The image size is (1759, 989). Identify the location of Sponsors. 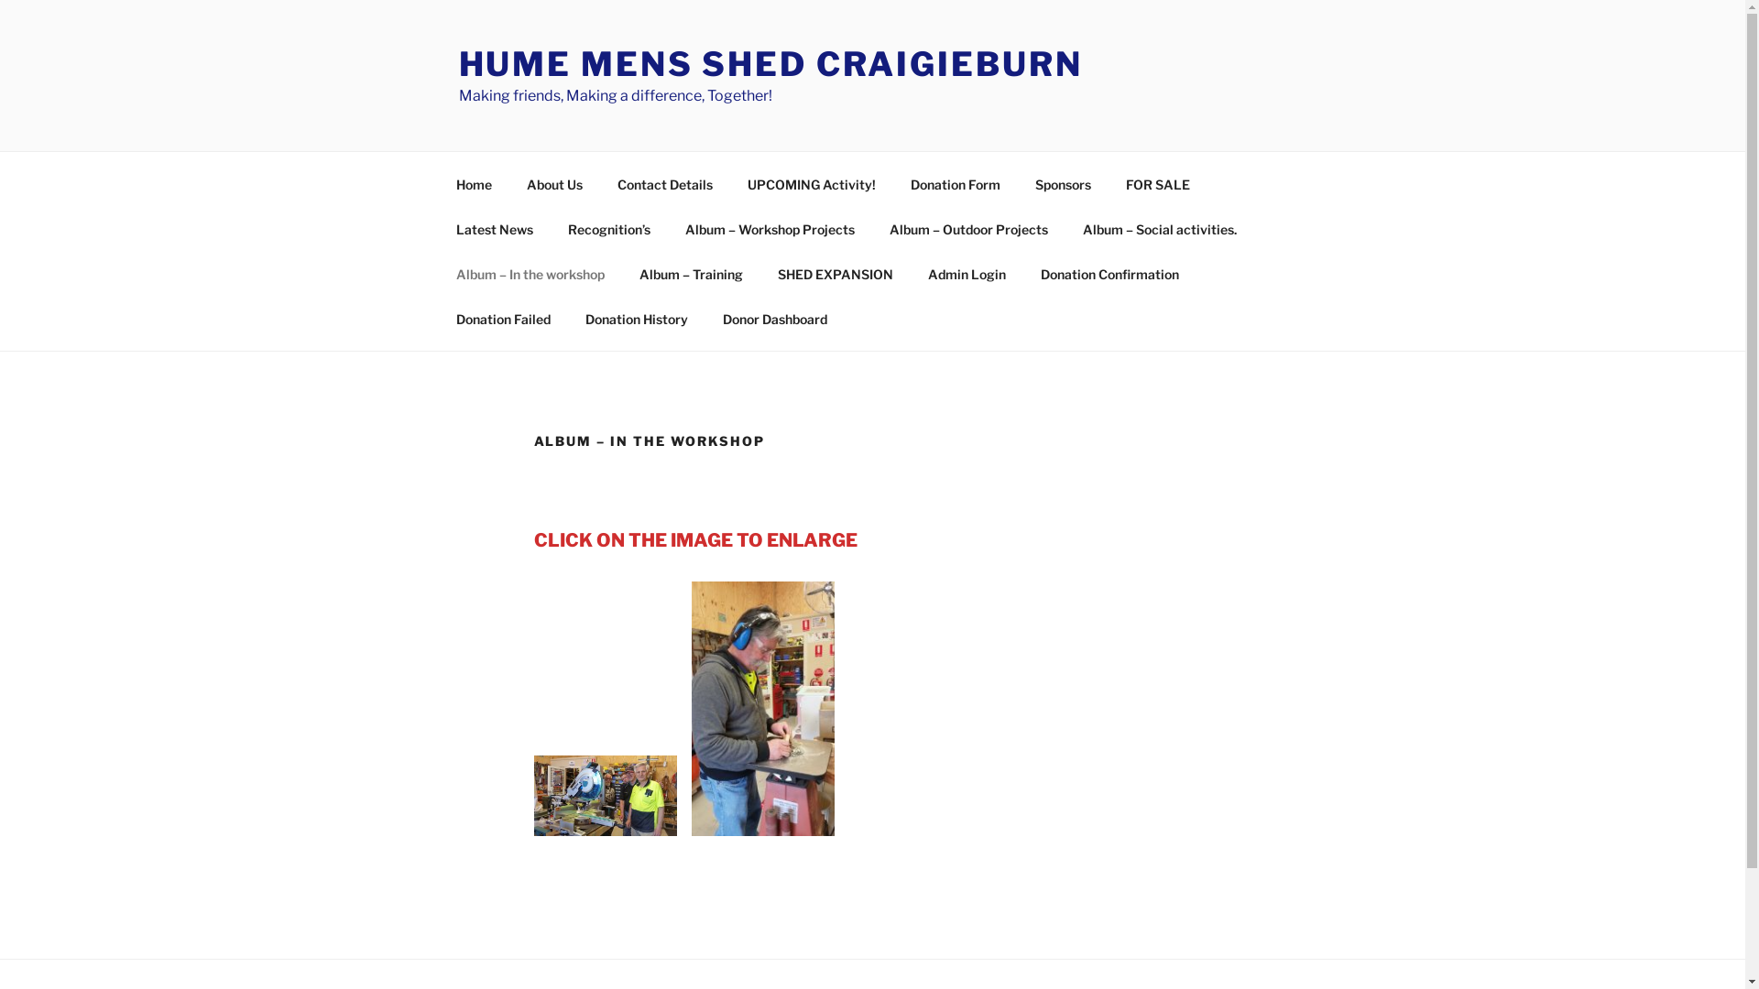
(1063, 183).